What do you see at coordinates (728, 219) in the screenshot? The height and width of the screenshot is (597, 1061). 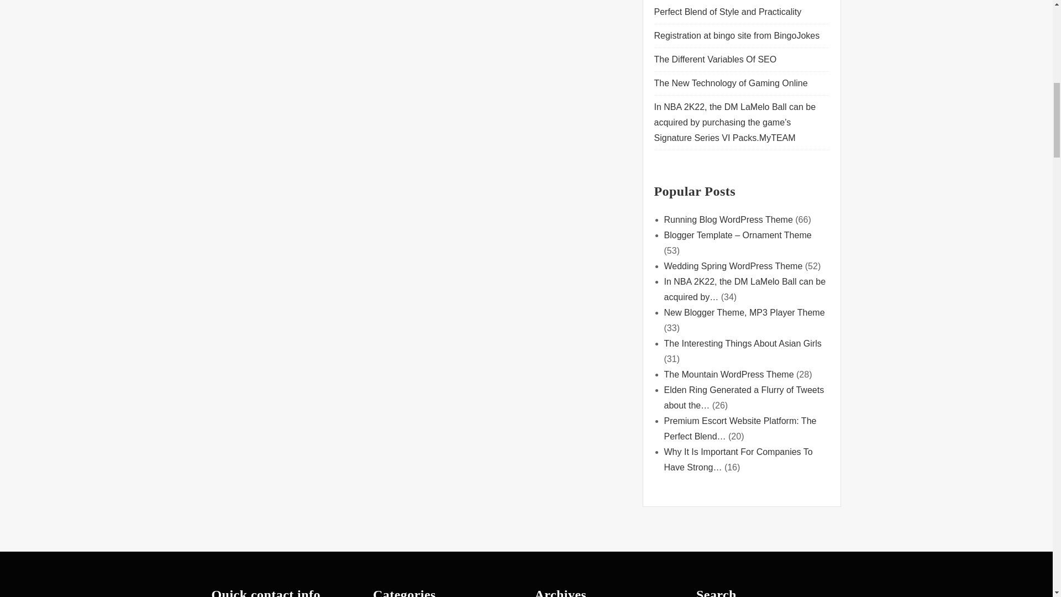 I see `Running Blog WordPress Theme` at bounding box center [728, 219].